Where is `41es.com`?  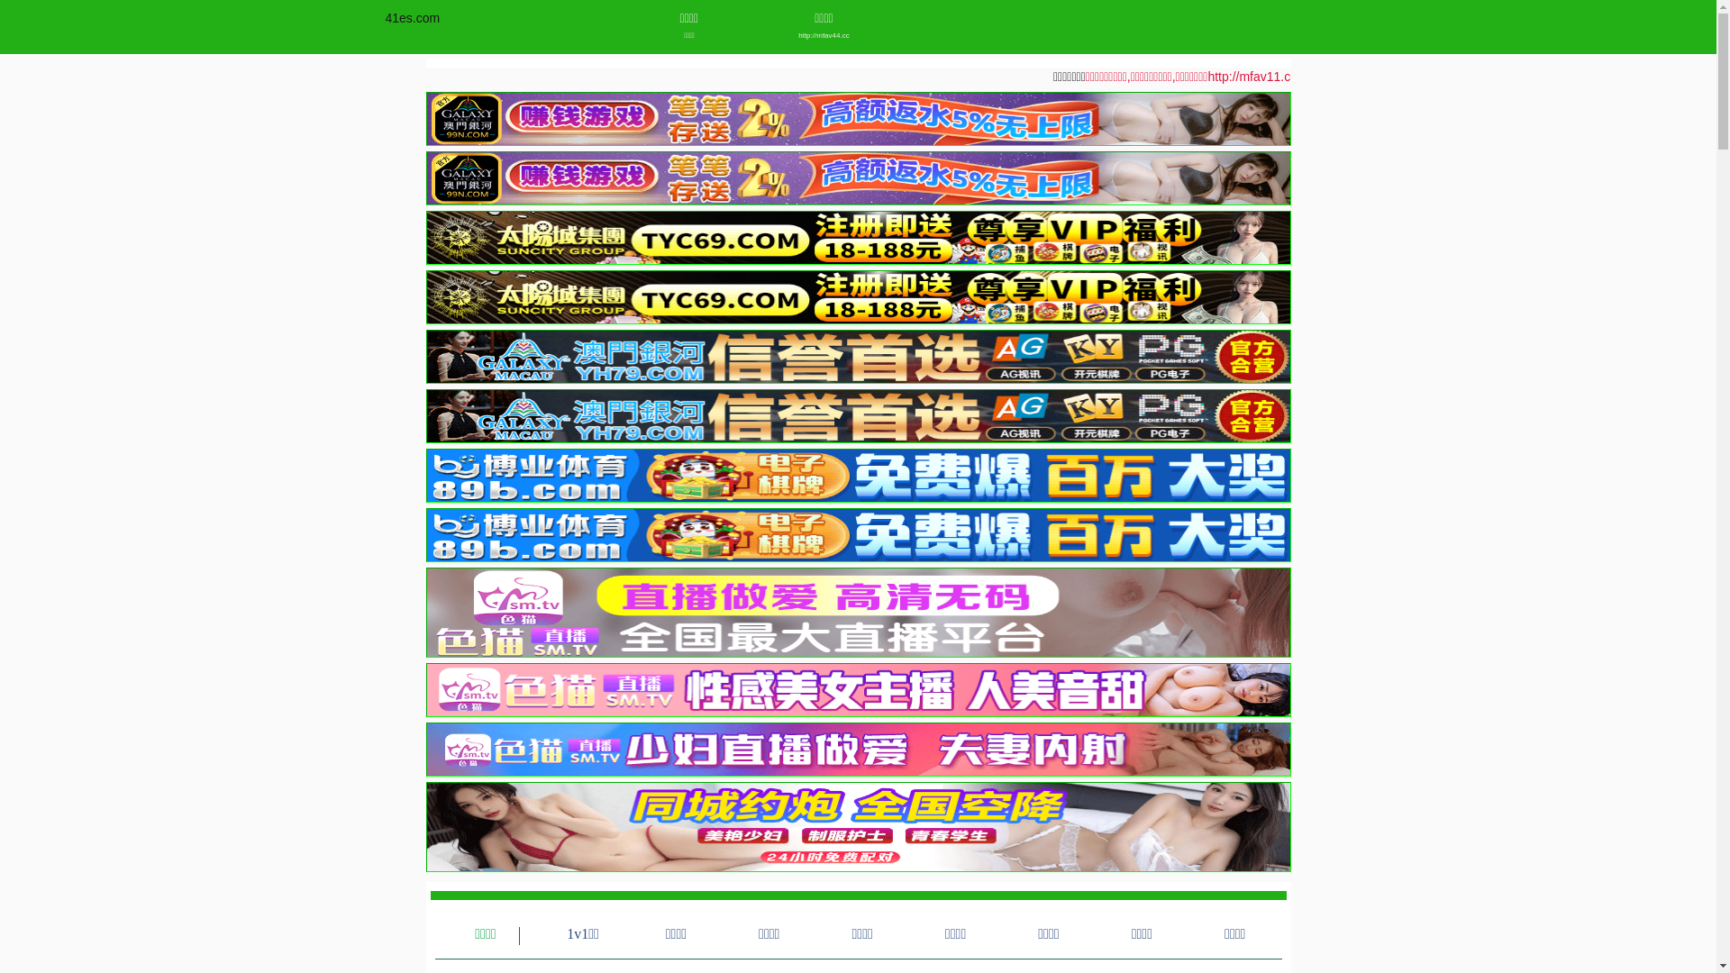 41es.com is located at coordinates (413, 18).